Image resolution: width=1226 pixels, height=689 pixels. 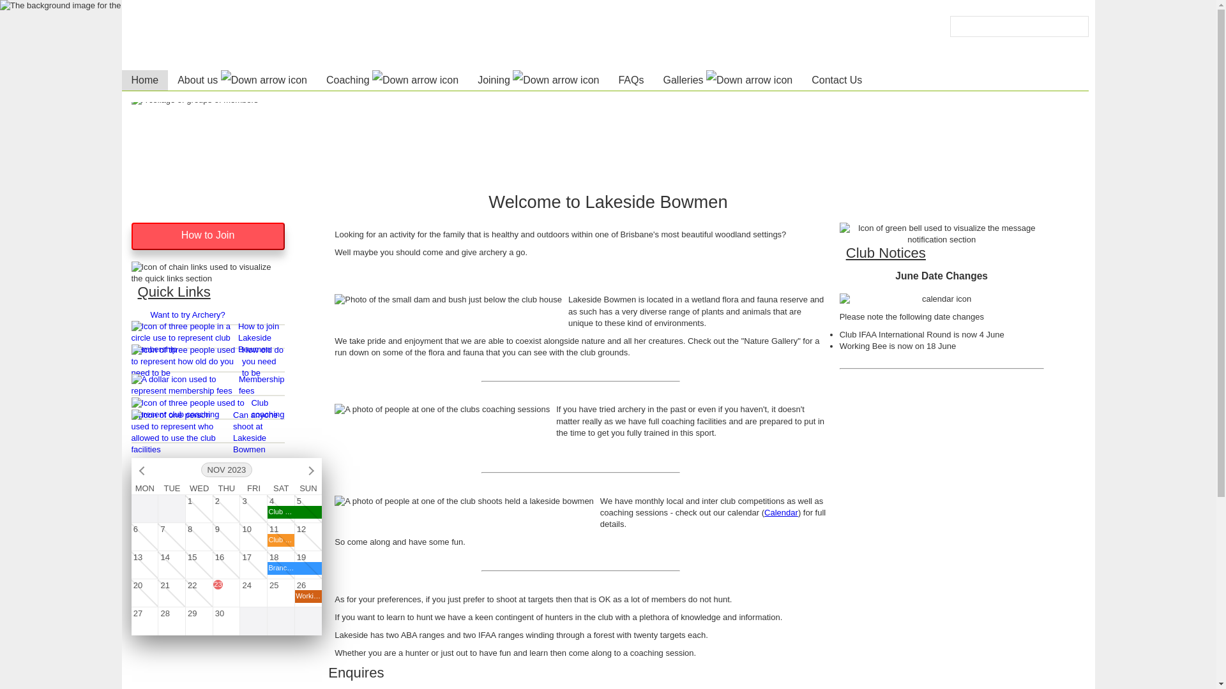 I want to click on Club coaching, so click(x=208, y=409).